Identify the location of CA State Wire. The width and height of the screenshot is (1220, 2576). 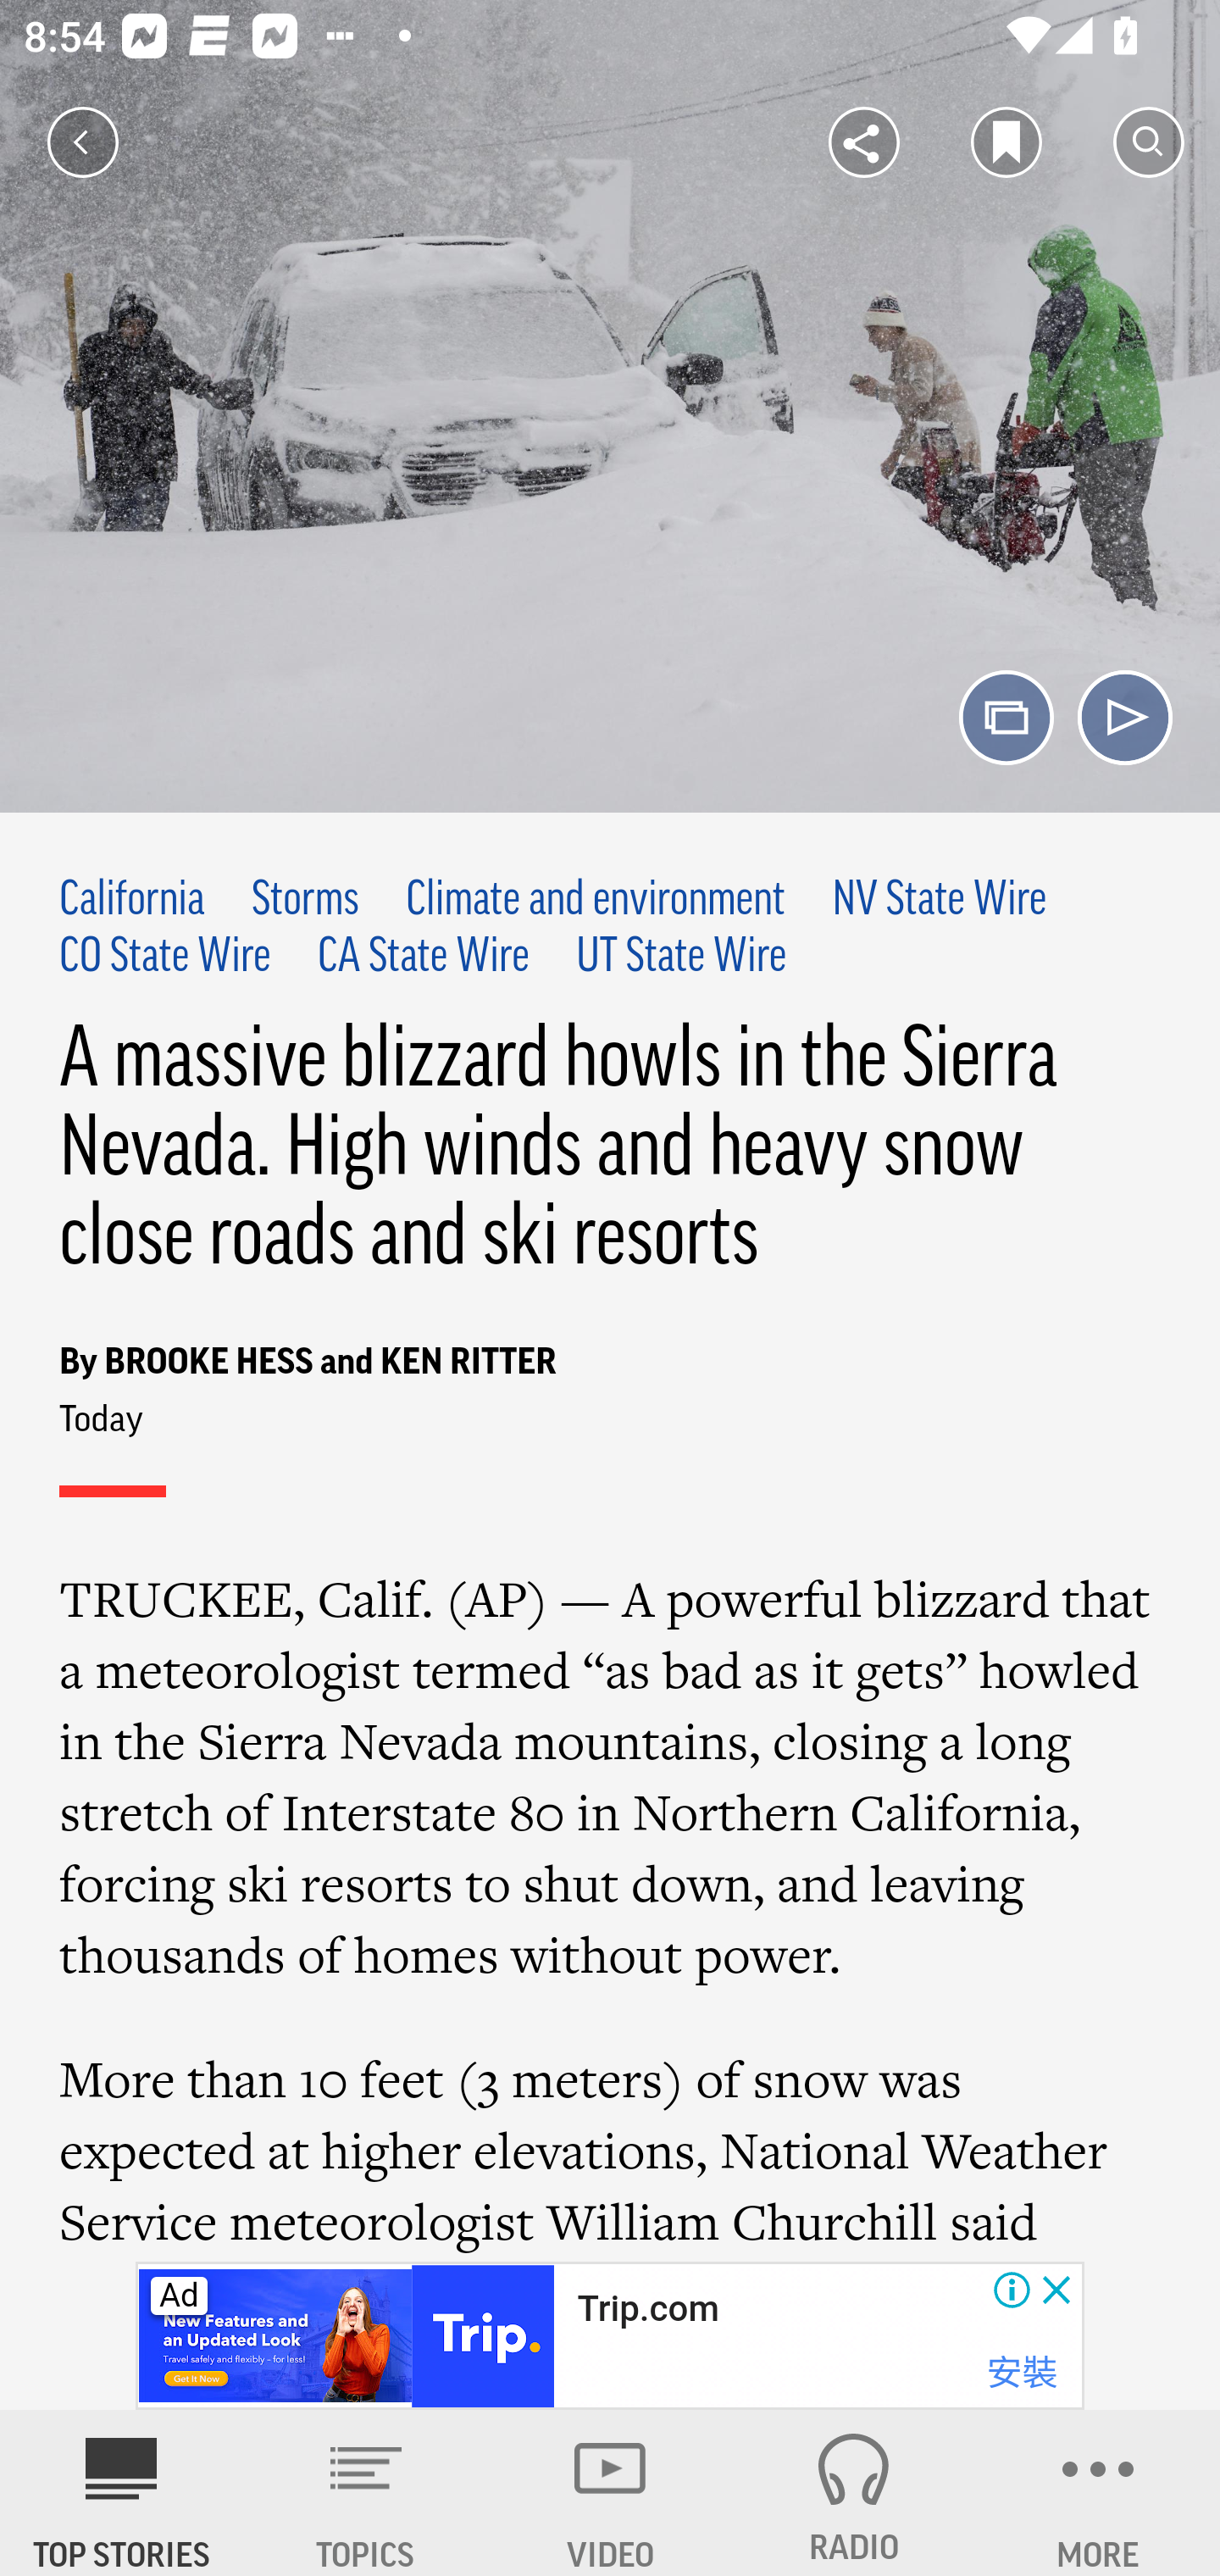
(424, 957).